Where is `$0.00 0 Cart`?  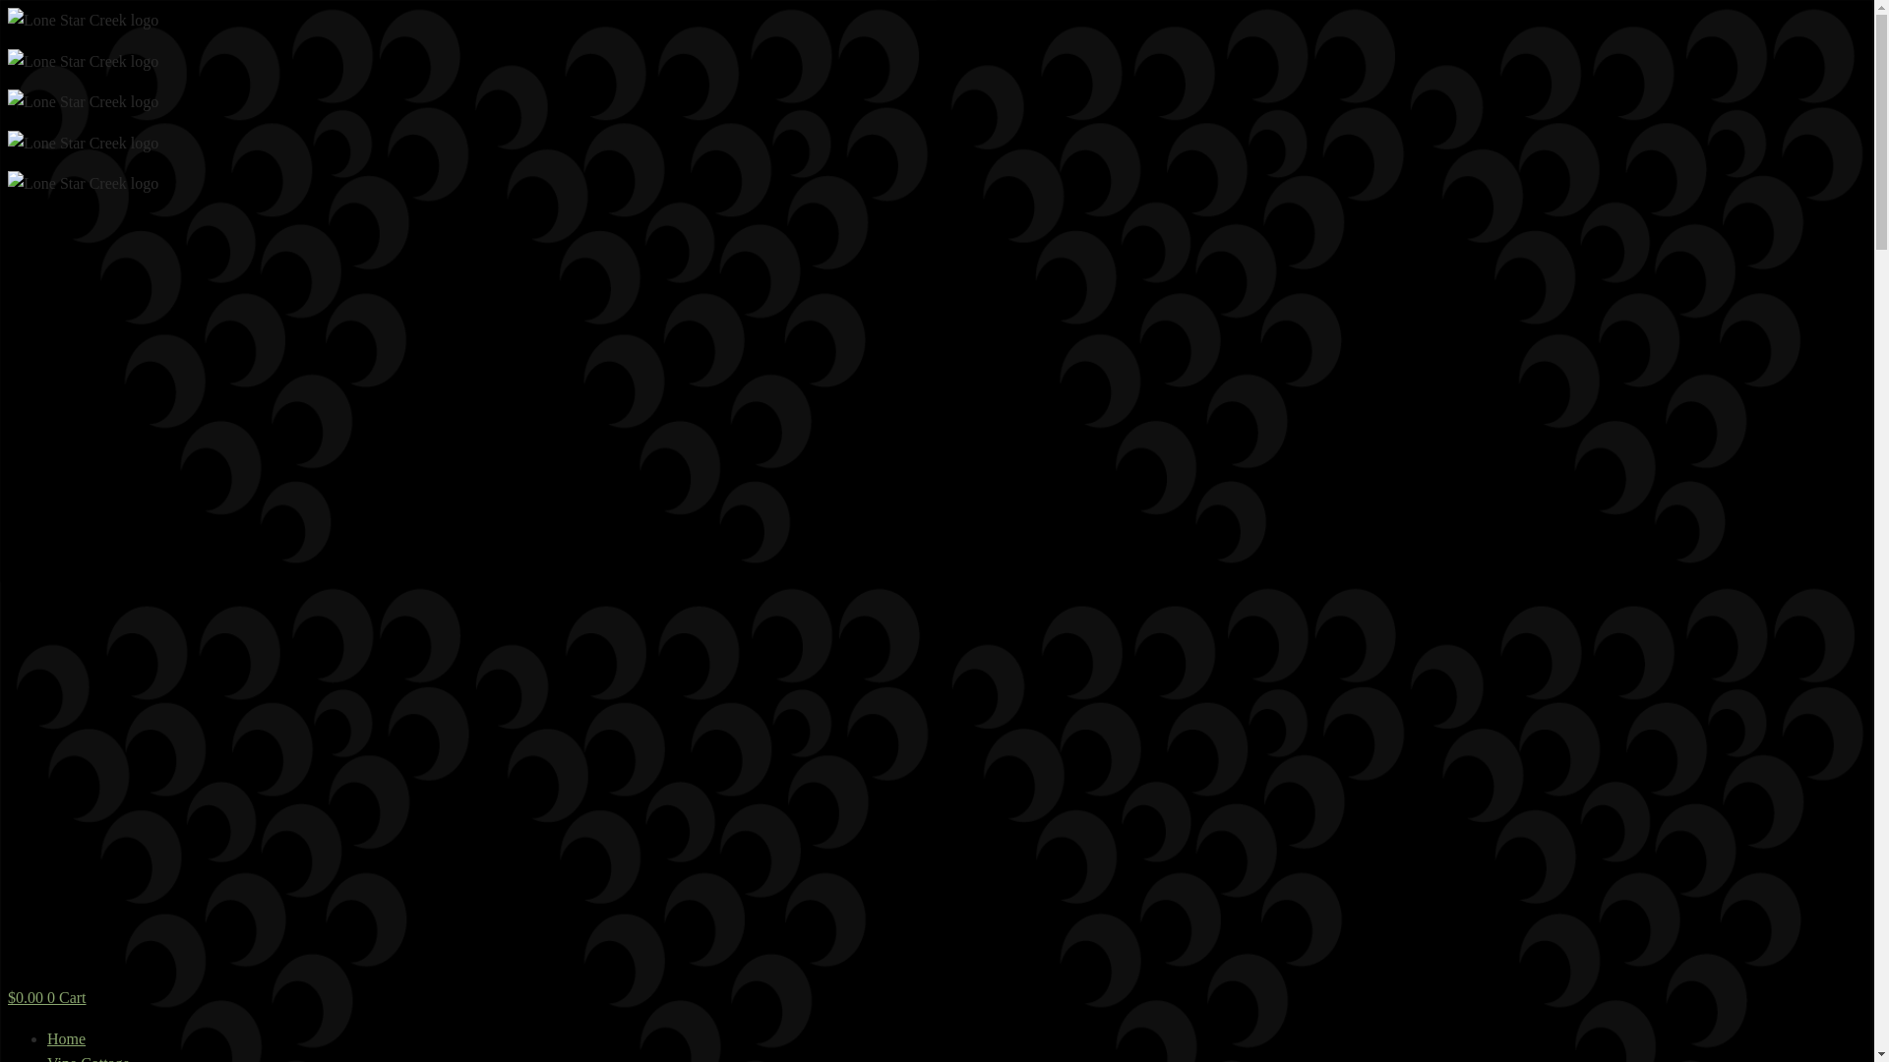 $0.00 0 Cart is located at coordinates (47, 997).